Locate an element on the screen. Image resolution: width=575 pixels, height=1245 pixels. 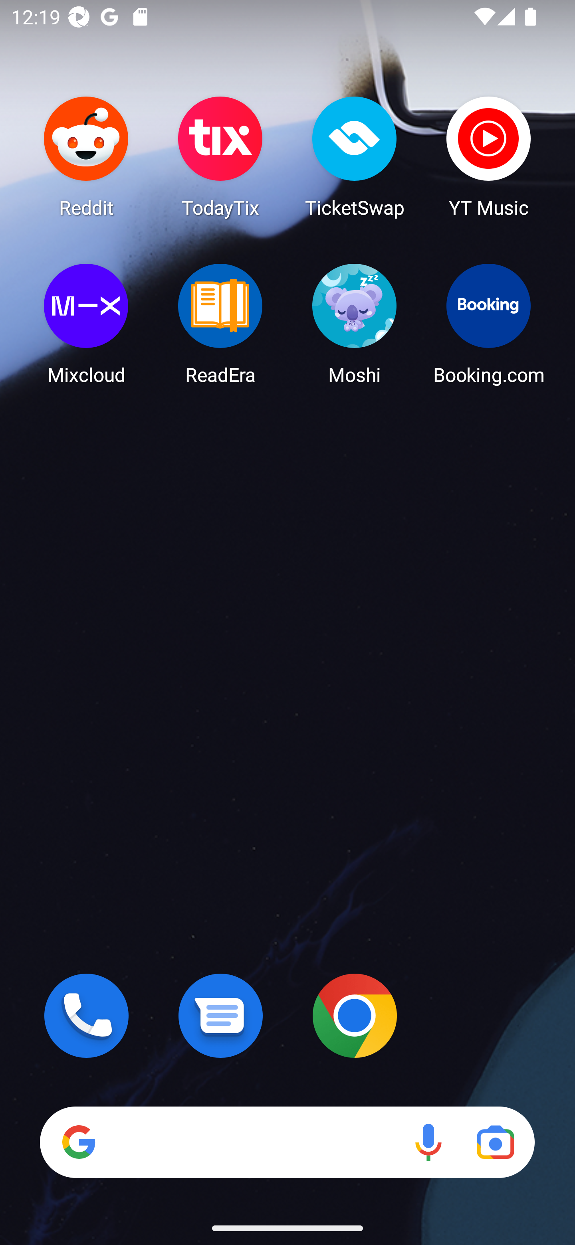
Mixcloud is located at coordinates (86, 324).